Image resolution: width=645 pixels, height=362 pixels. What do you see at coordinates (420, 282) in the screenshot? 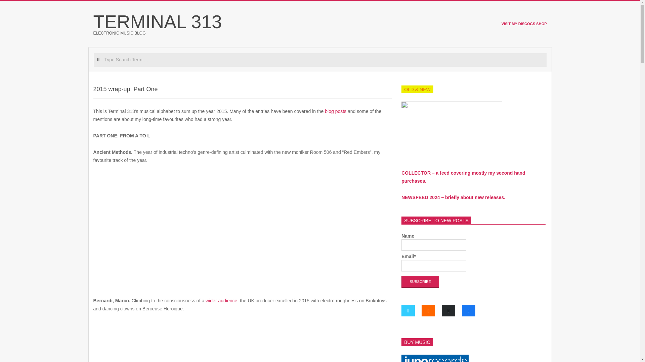
I see `Subscribe` at bounding box center [420, 282].